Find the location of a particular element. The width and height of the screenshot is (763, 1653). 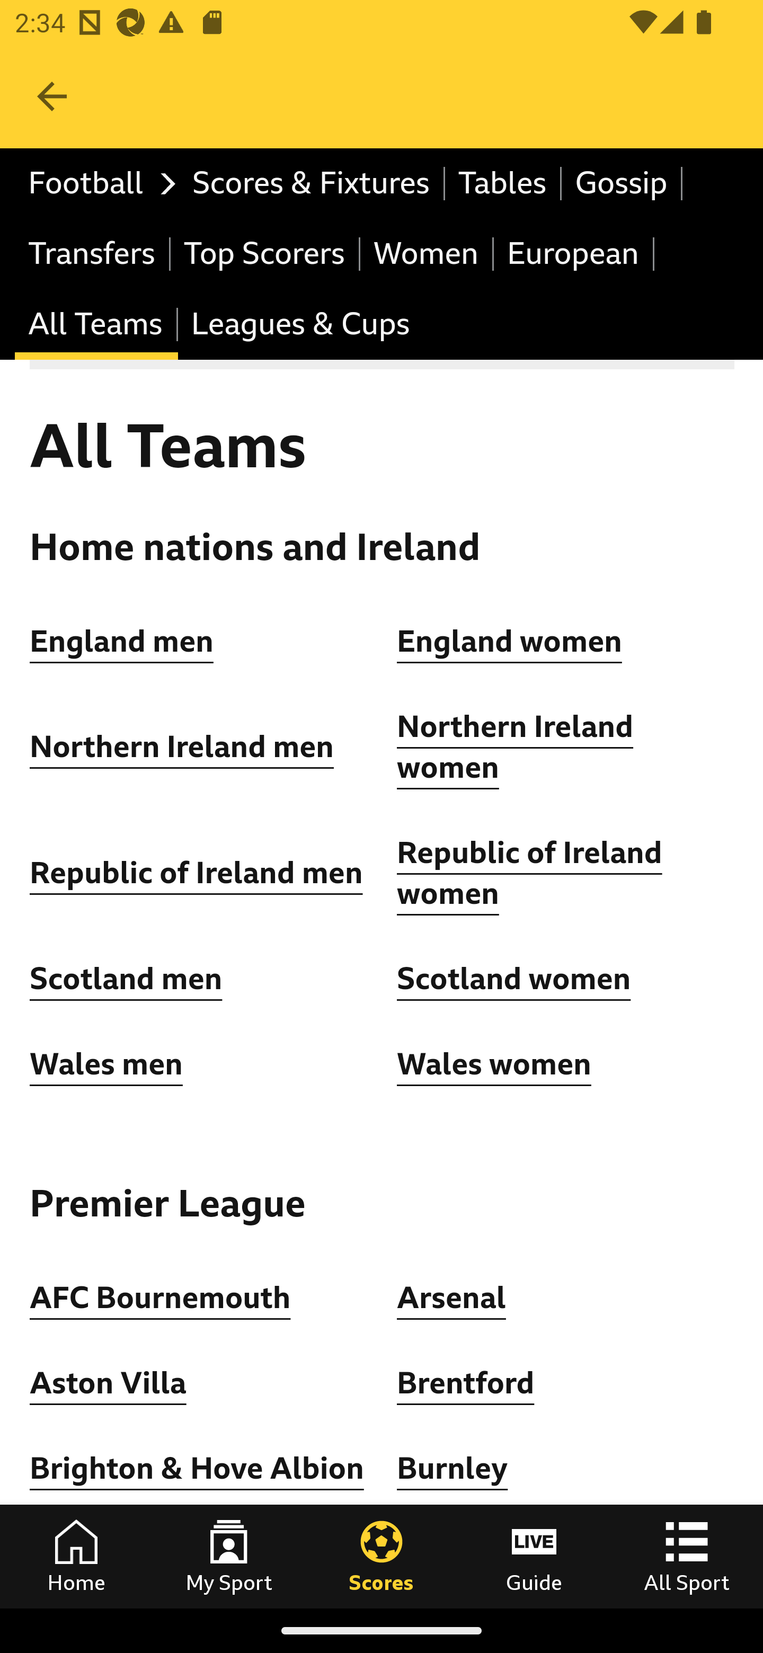

Aston Villa is located at coordinates (108, 1383).